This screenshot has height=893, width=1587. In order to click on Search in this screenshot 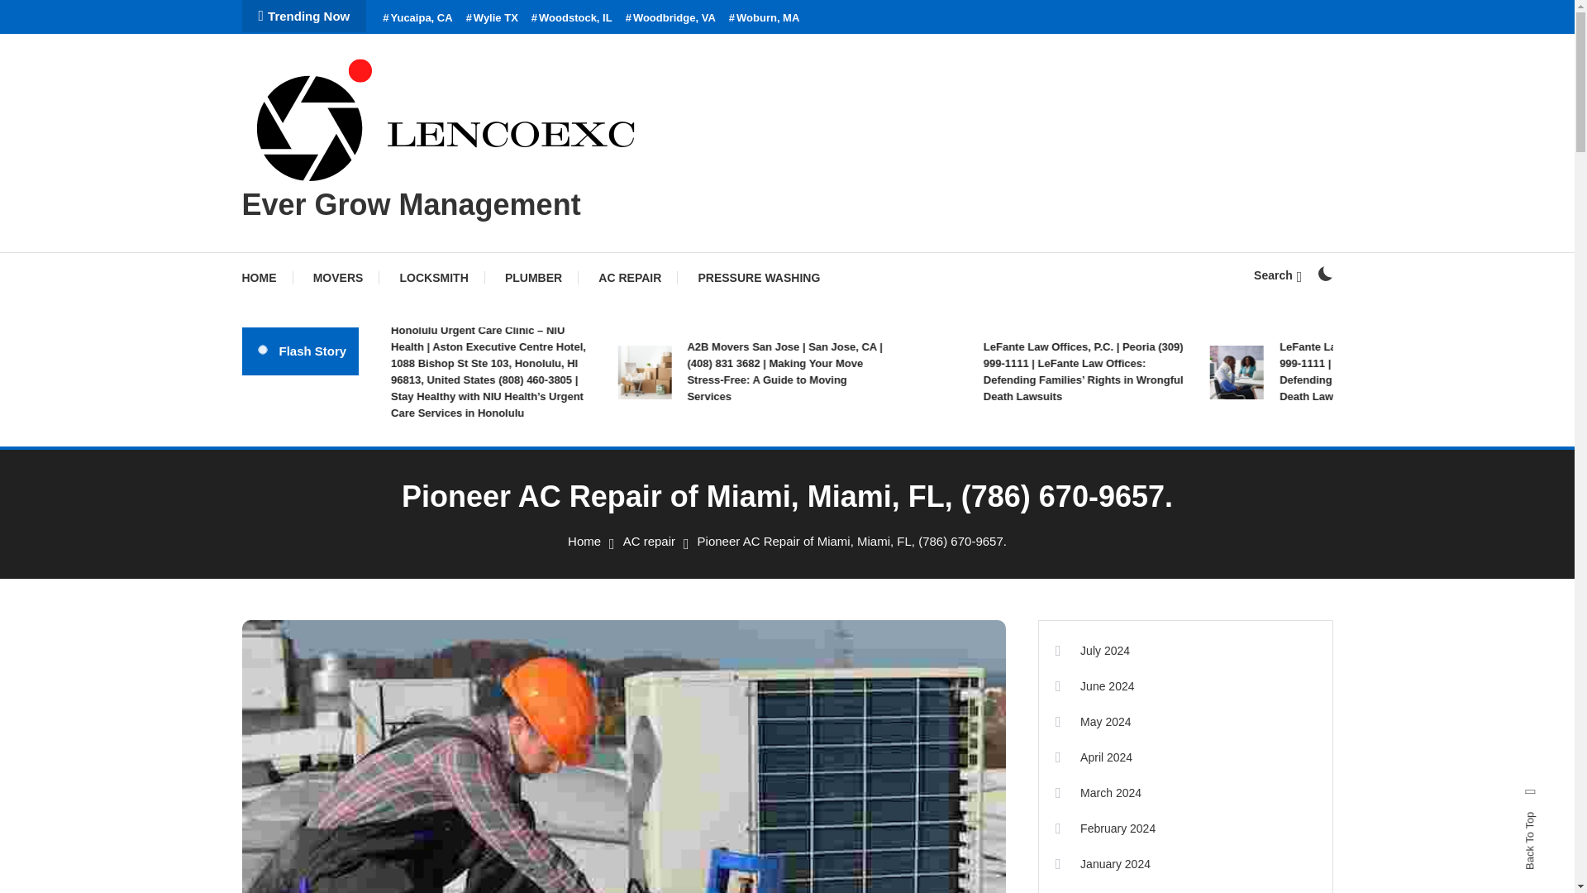, I will do `click(838, 474)`.